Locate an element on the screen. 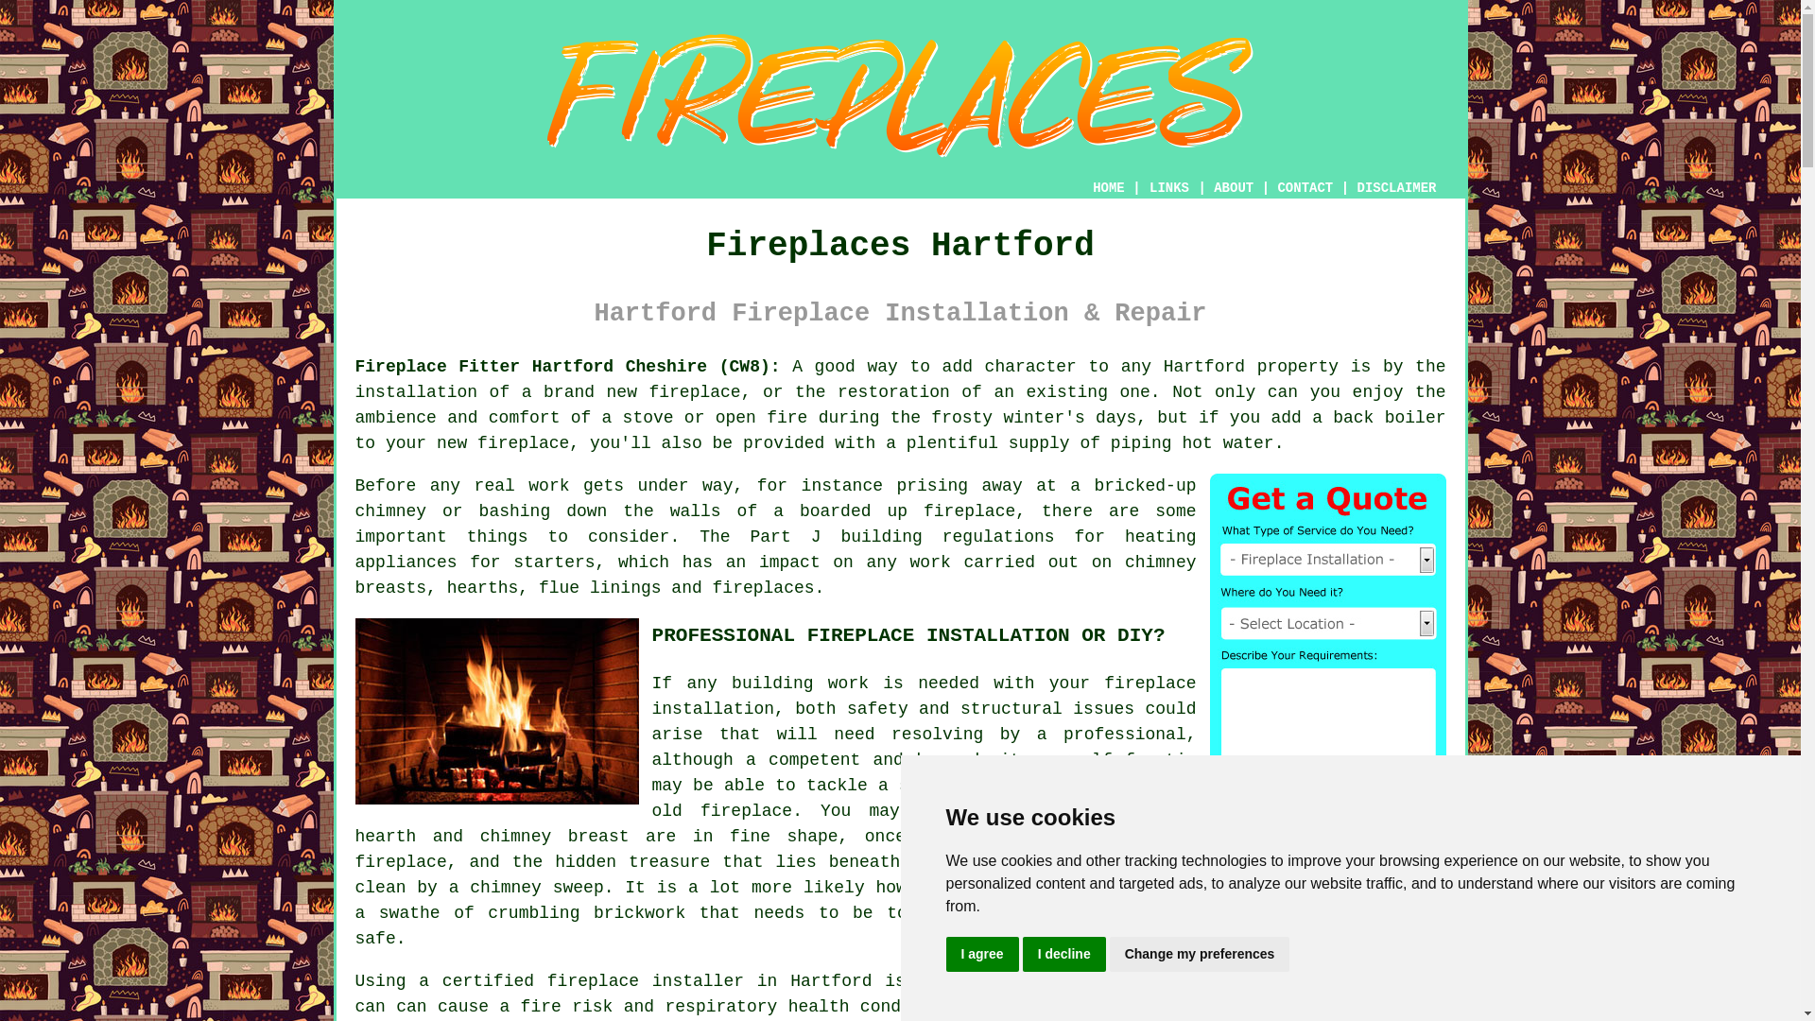 This screenshot has height=1021, width=1815. I agree is located at coordinates (981, 955).